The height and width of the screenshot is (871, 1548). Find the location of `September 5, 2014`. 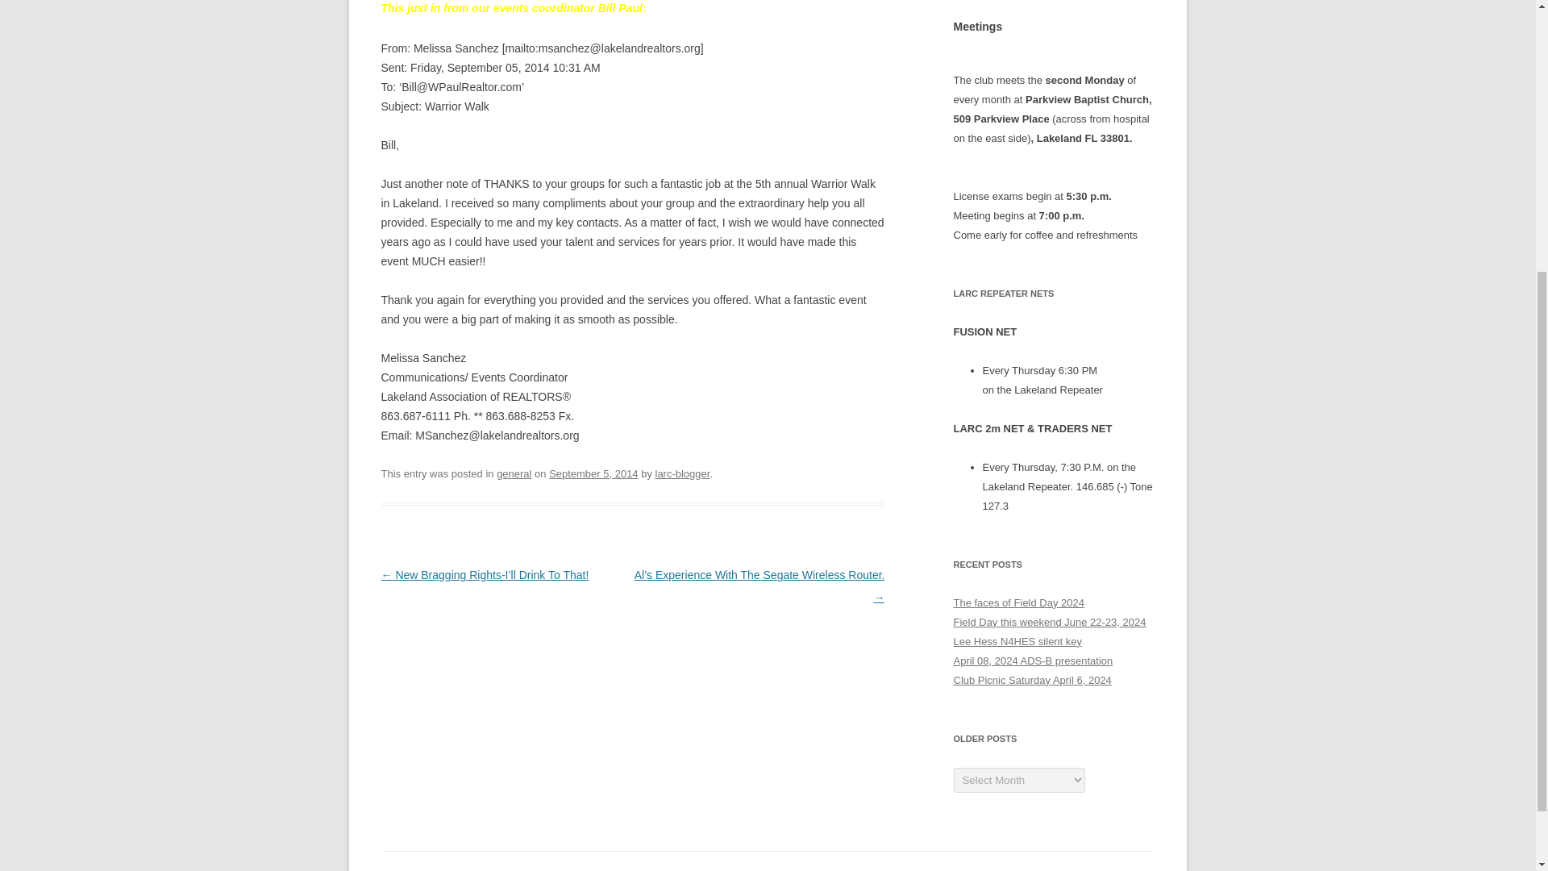

September 5, 2014 is located at coordinates (593, 473).